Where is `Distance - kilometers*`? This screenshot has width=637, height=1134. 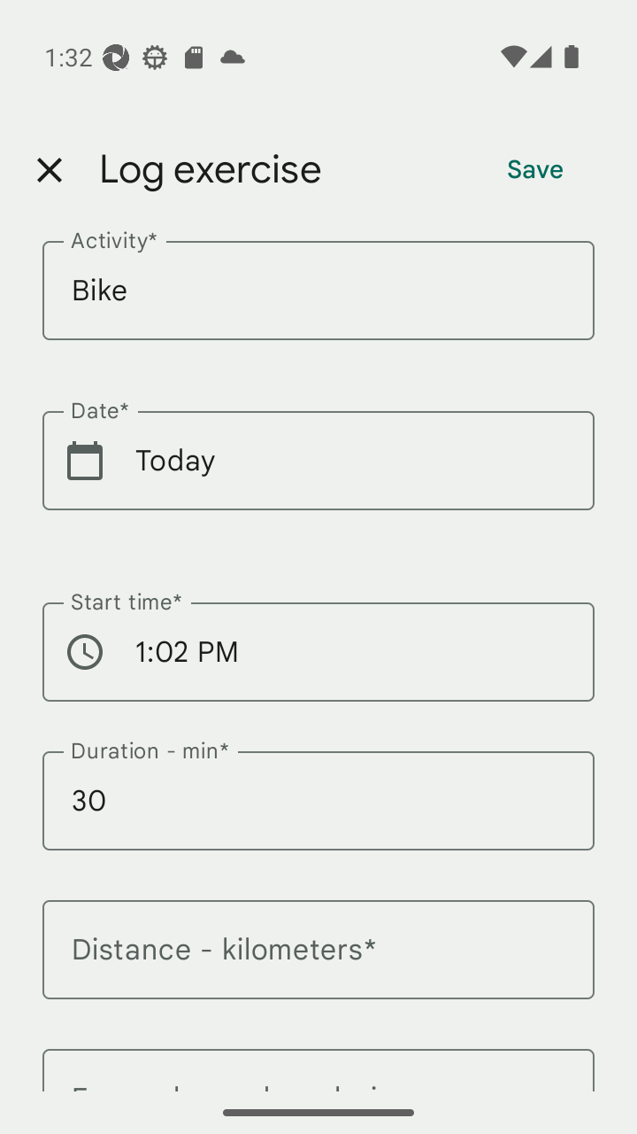 Distance - kilometers* is located at coordinates (318, 959).